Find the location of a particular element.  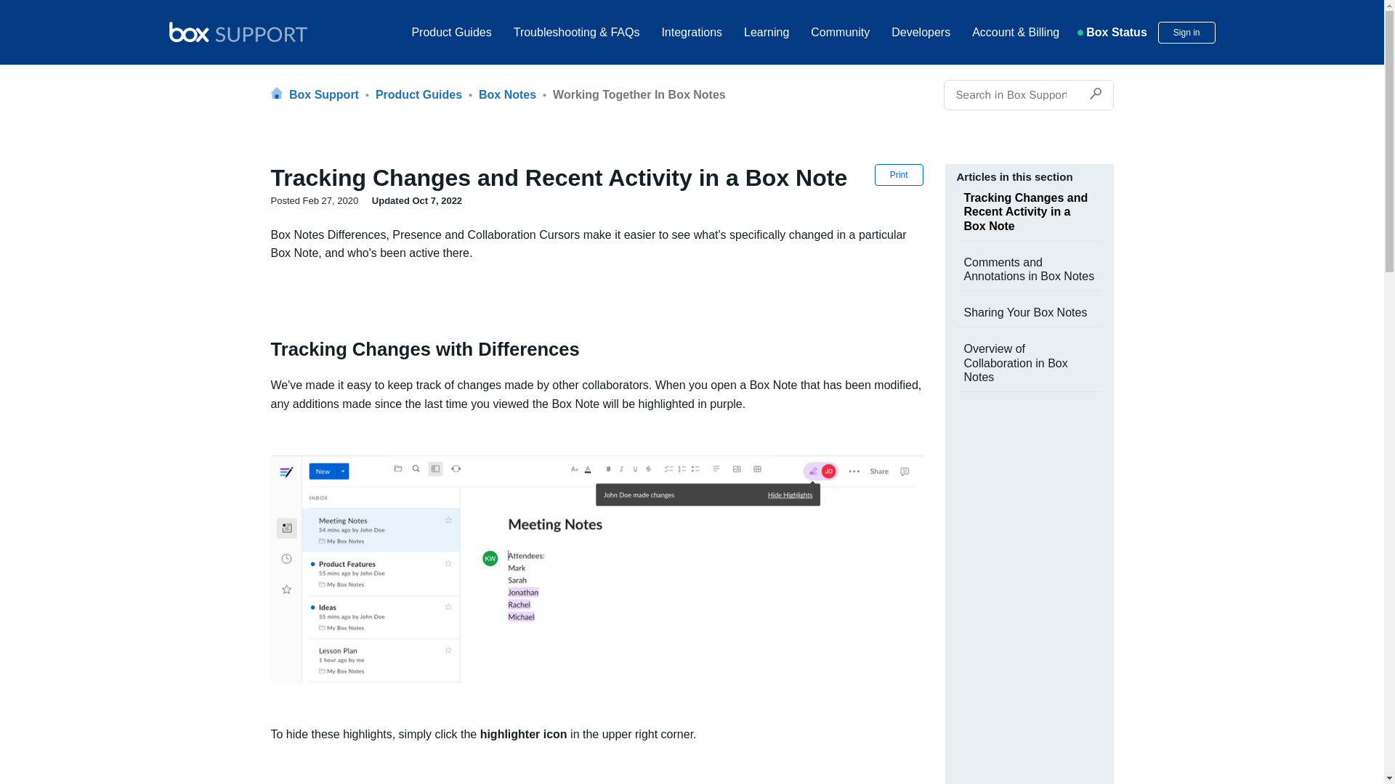

Box Status is located at coordinates (1112, 32).